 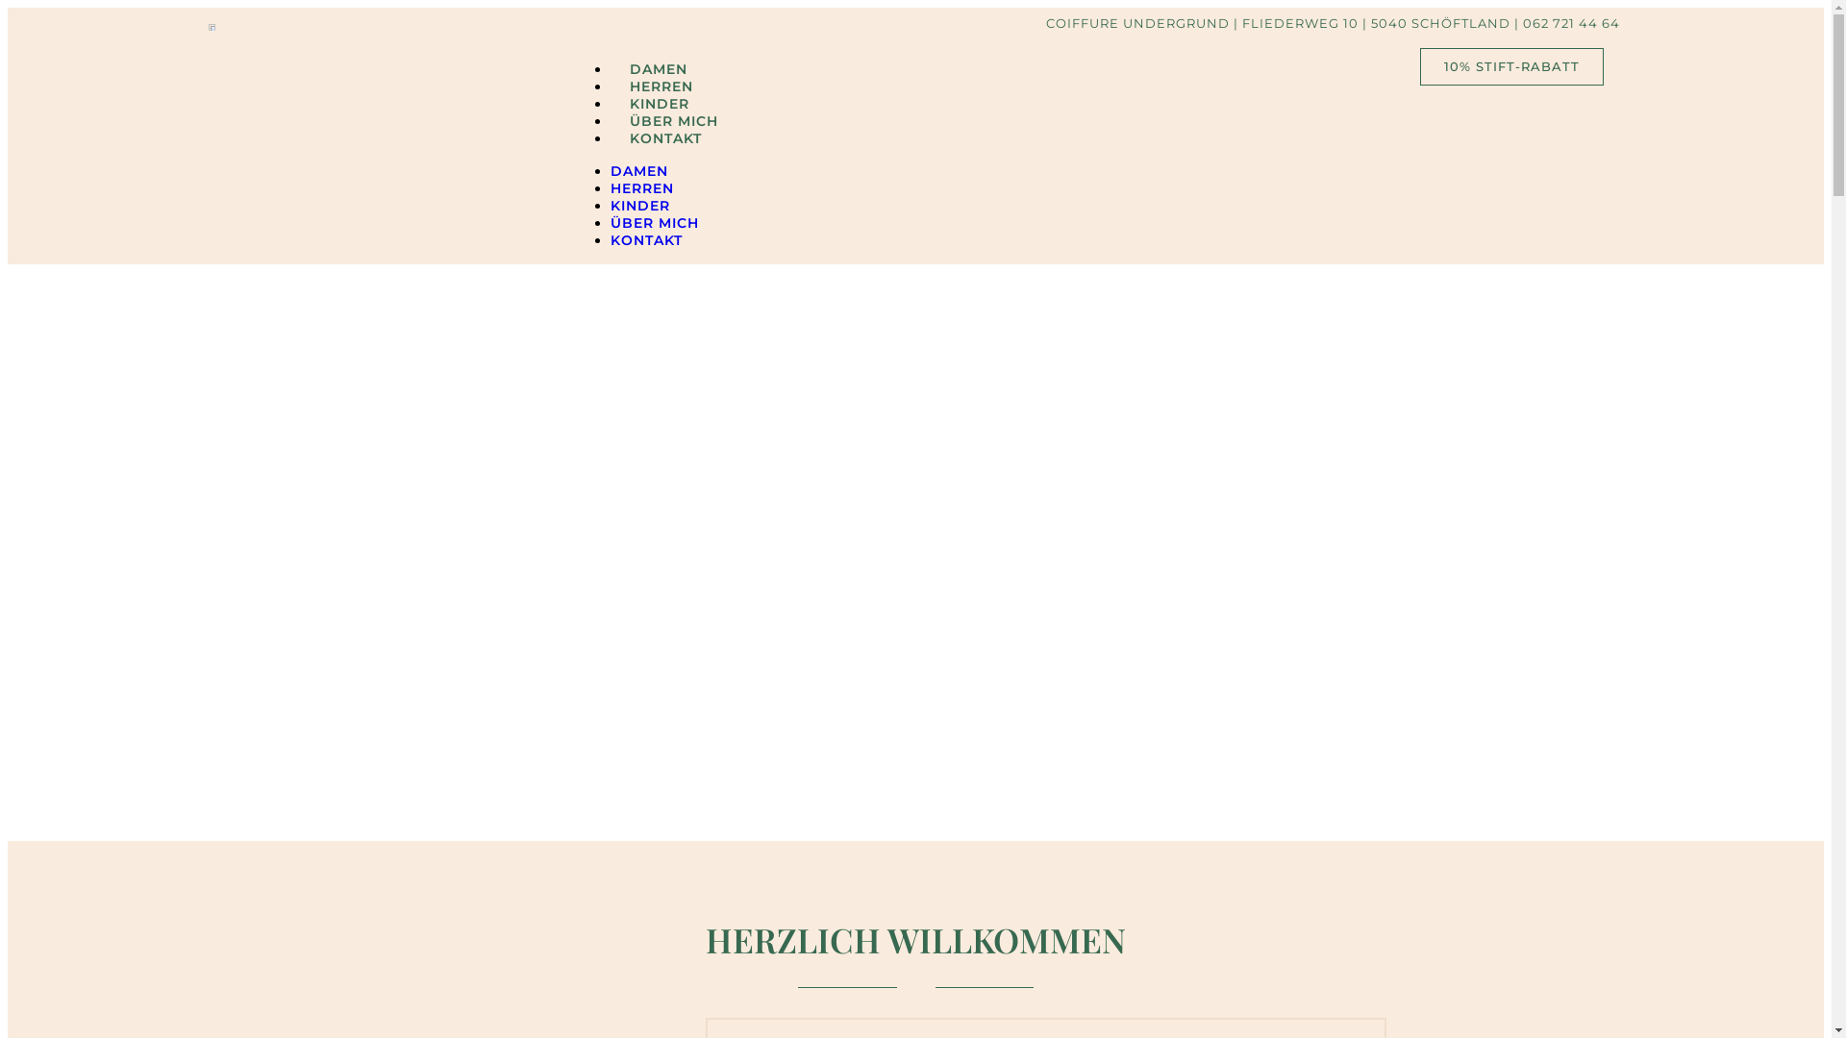 I want to click on KONTAKT, so click(x=646, y=240).